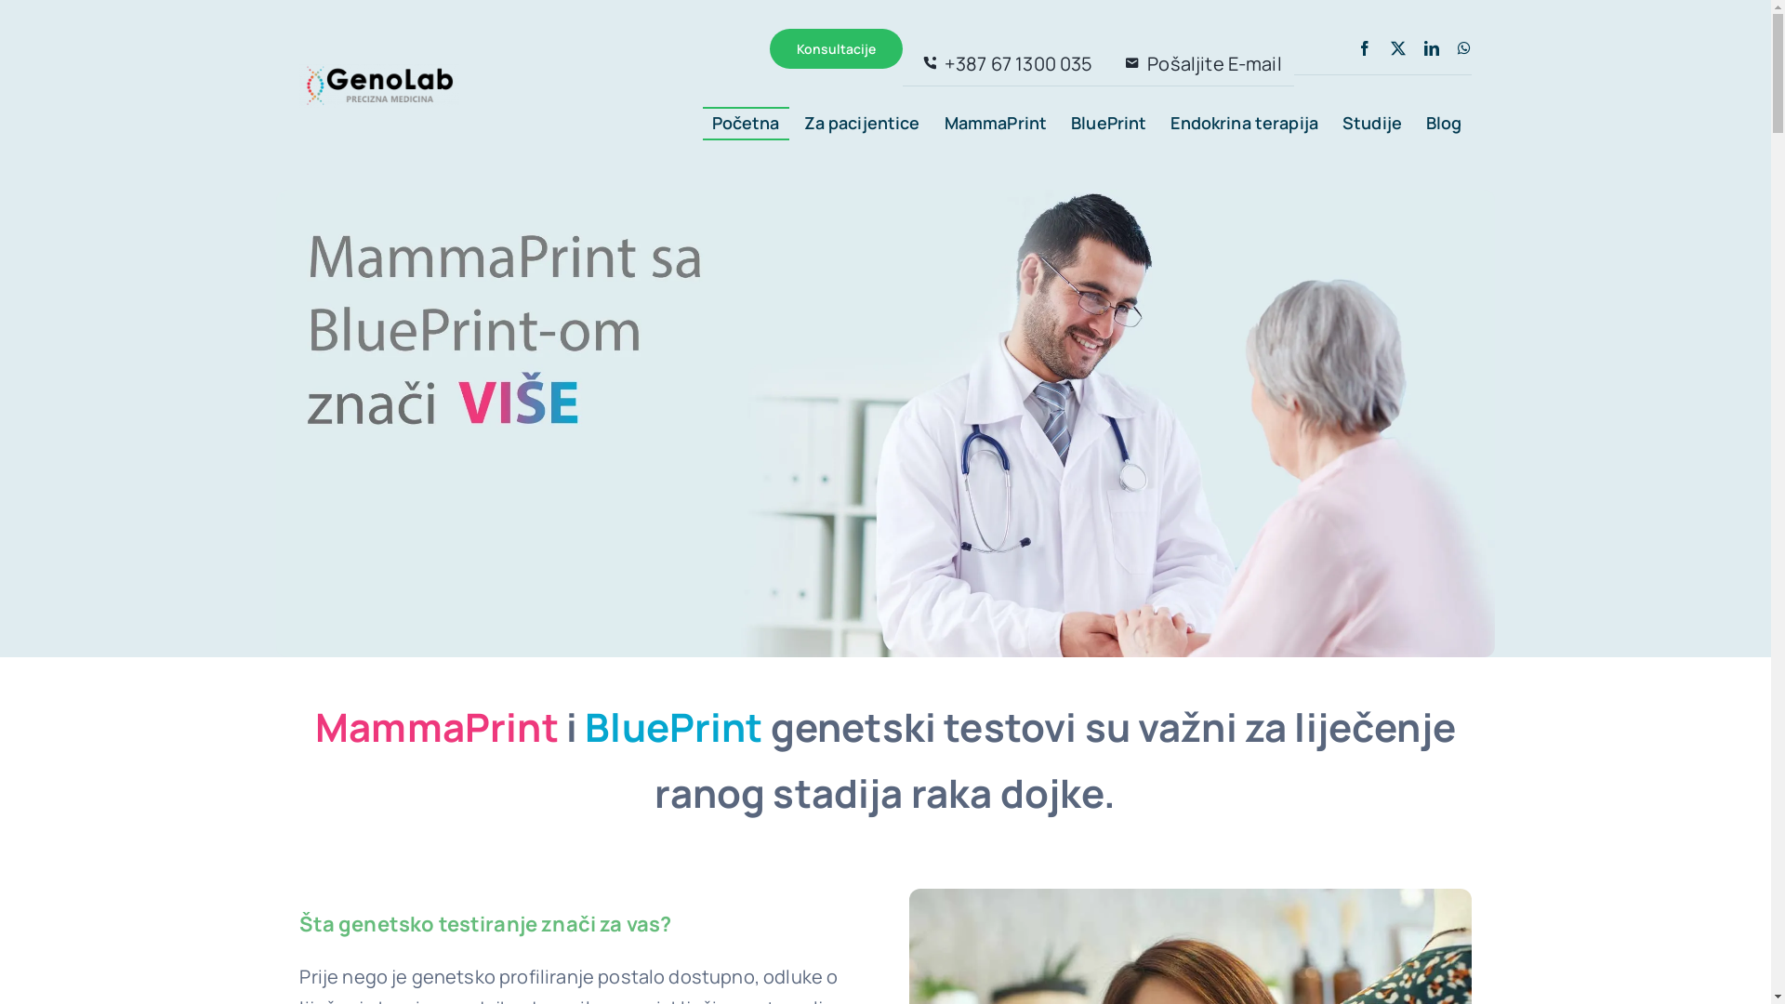 This screenshot has height=1004, width=1785. Describe the element at coordinates (885, 424) in the screenshot. I see `Speaking with patient` at that location.